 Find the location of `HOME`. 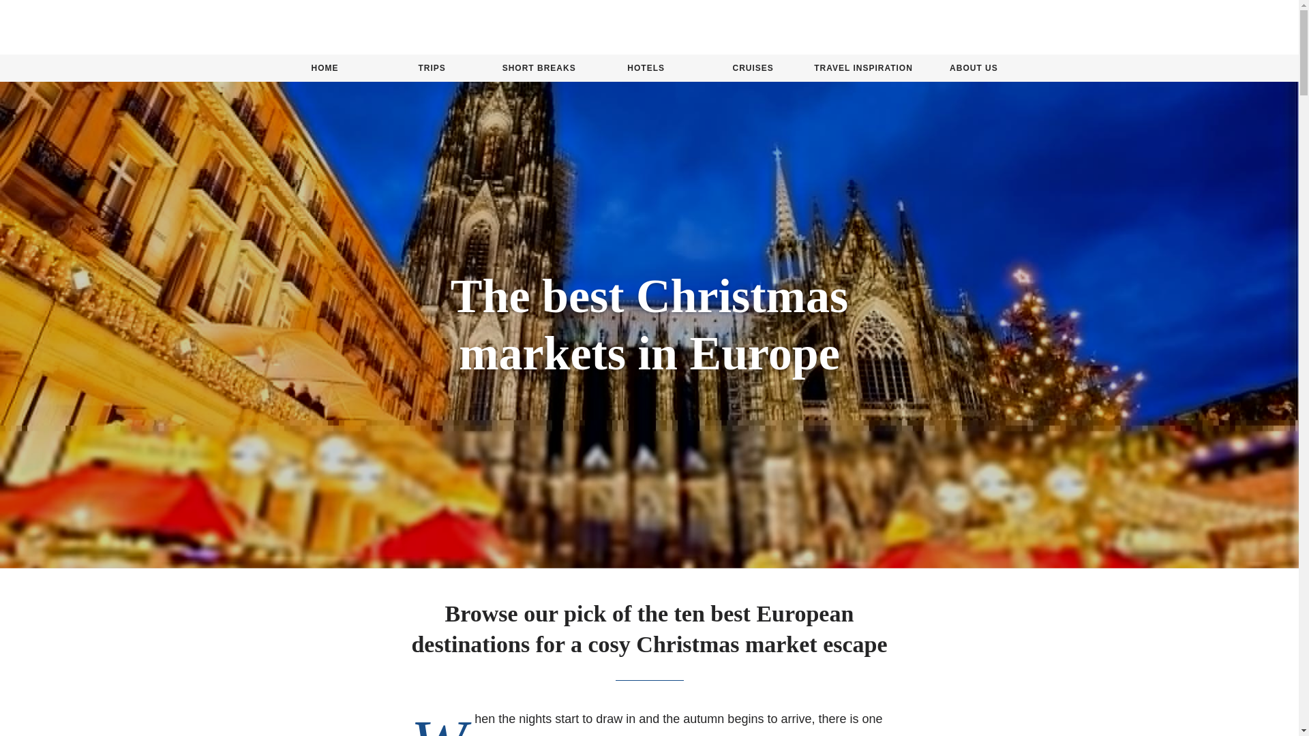

HOME is located at coordinates (325, 68).